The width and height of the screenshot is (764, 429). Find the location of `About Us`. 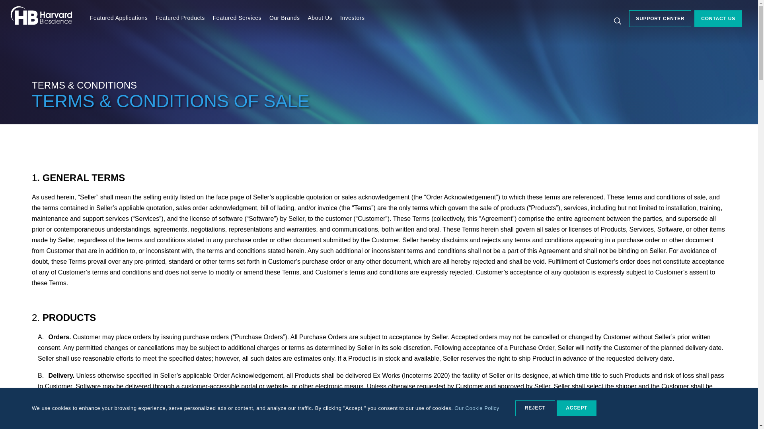

About Us is located at coordinates (320, 18).